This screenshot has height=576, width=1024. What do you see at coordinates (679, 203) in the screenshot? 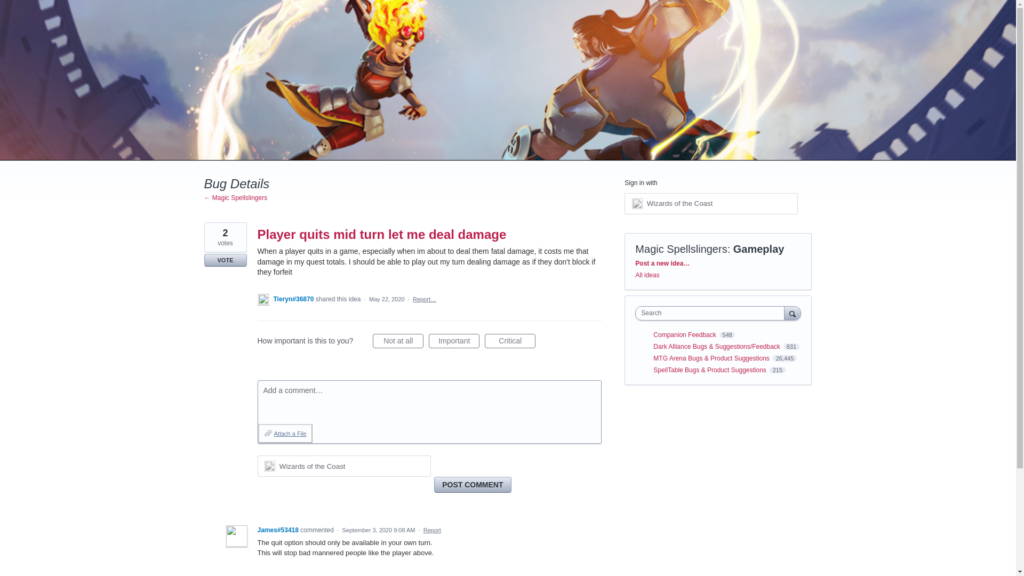
I see `Wizards of the Coast` at bounding box center [679, 203].